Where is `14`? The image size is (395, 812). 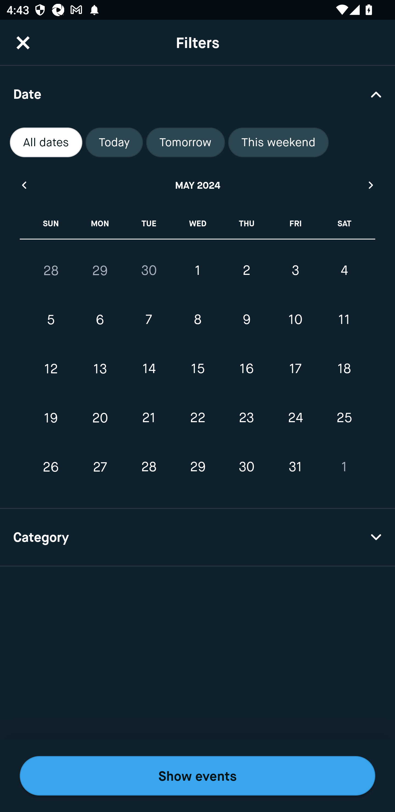 14 is located at coordinates (149, 369).